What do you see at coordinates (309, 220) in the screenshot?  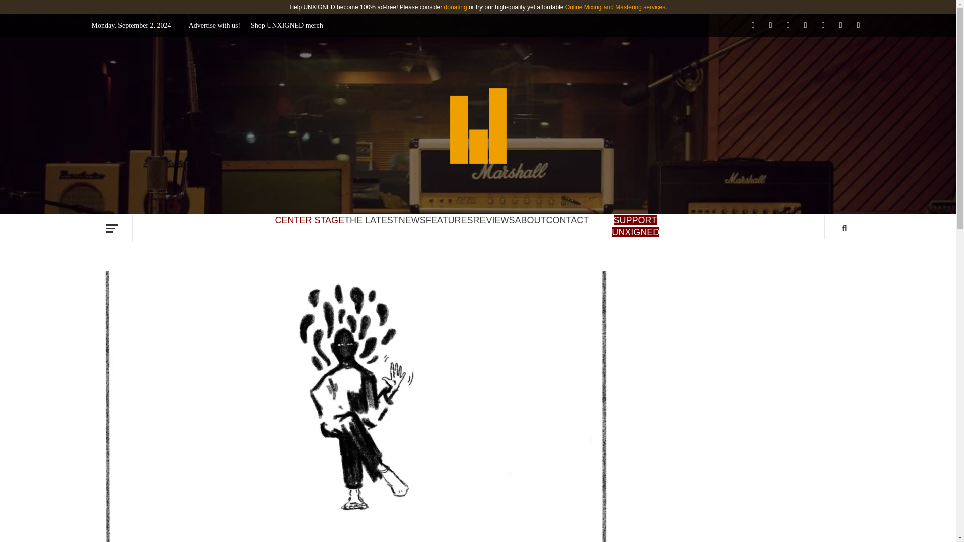 I see `CENTER STAGE` at bounding box center [309, 220].